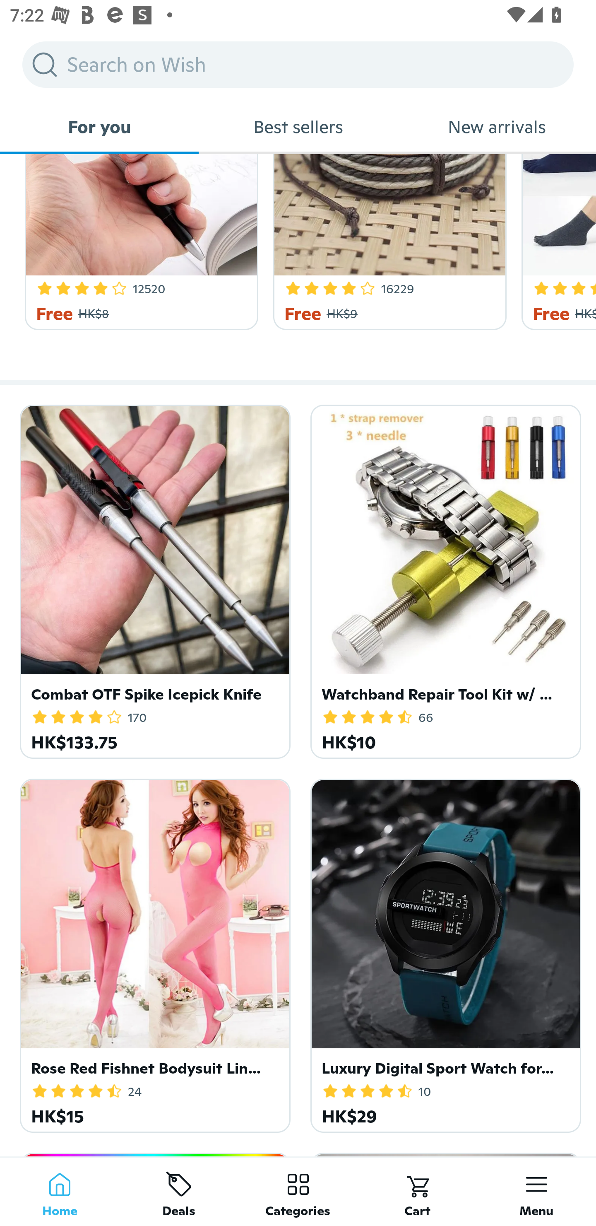 This screenshot has width=596, height=1226. I want to click on 3.8 Star Rating 16229 Free HK$9, so click(387, 242).